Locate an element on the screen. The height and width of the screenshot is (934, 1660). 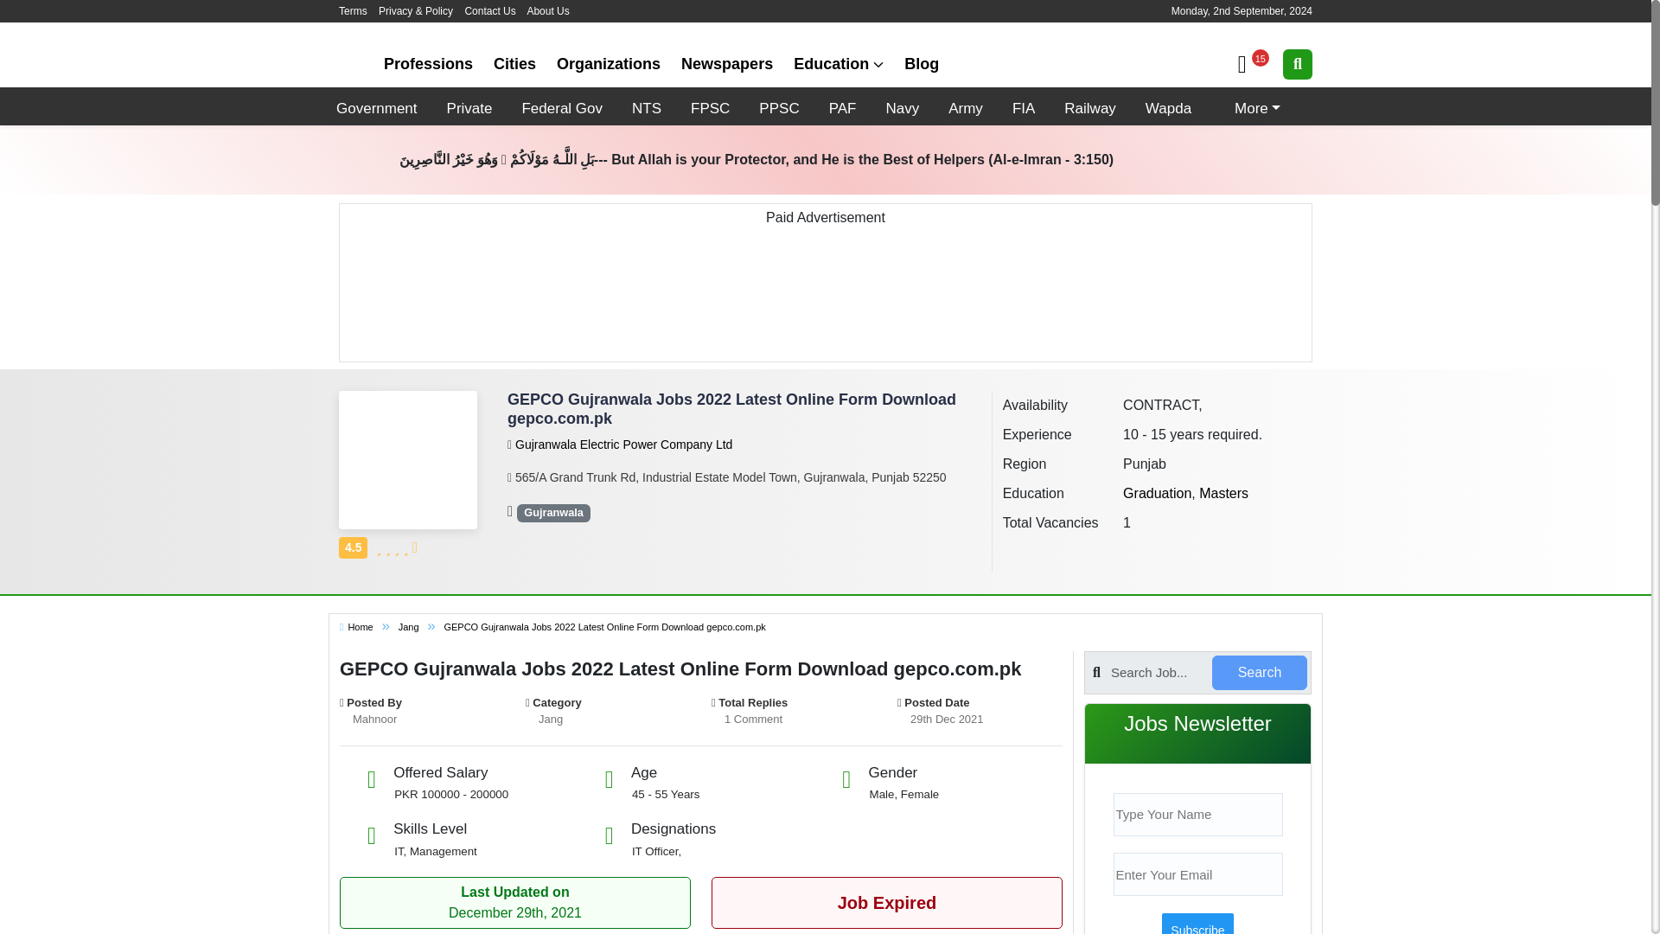
Federal Investigation Agency Jobs is located at coordinates (1023, 106).